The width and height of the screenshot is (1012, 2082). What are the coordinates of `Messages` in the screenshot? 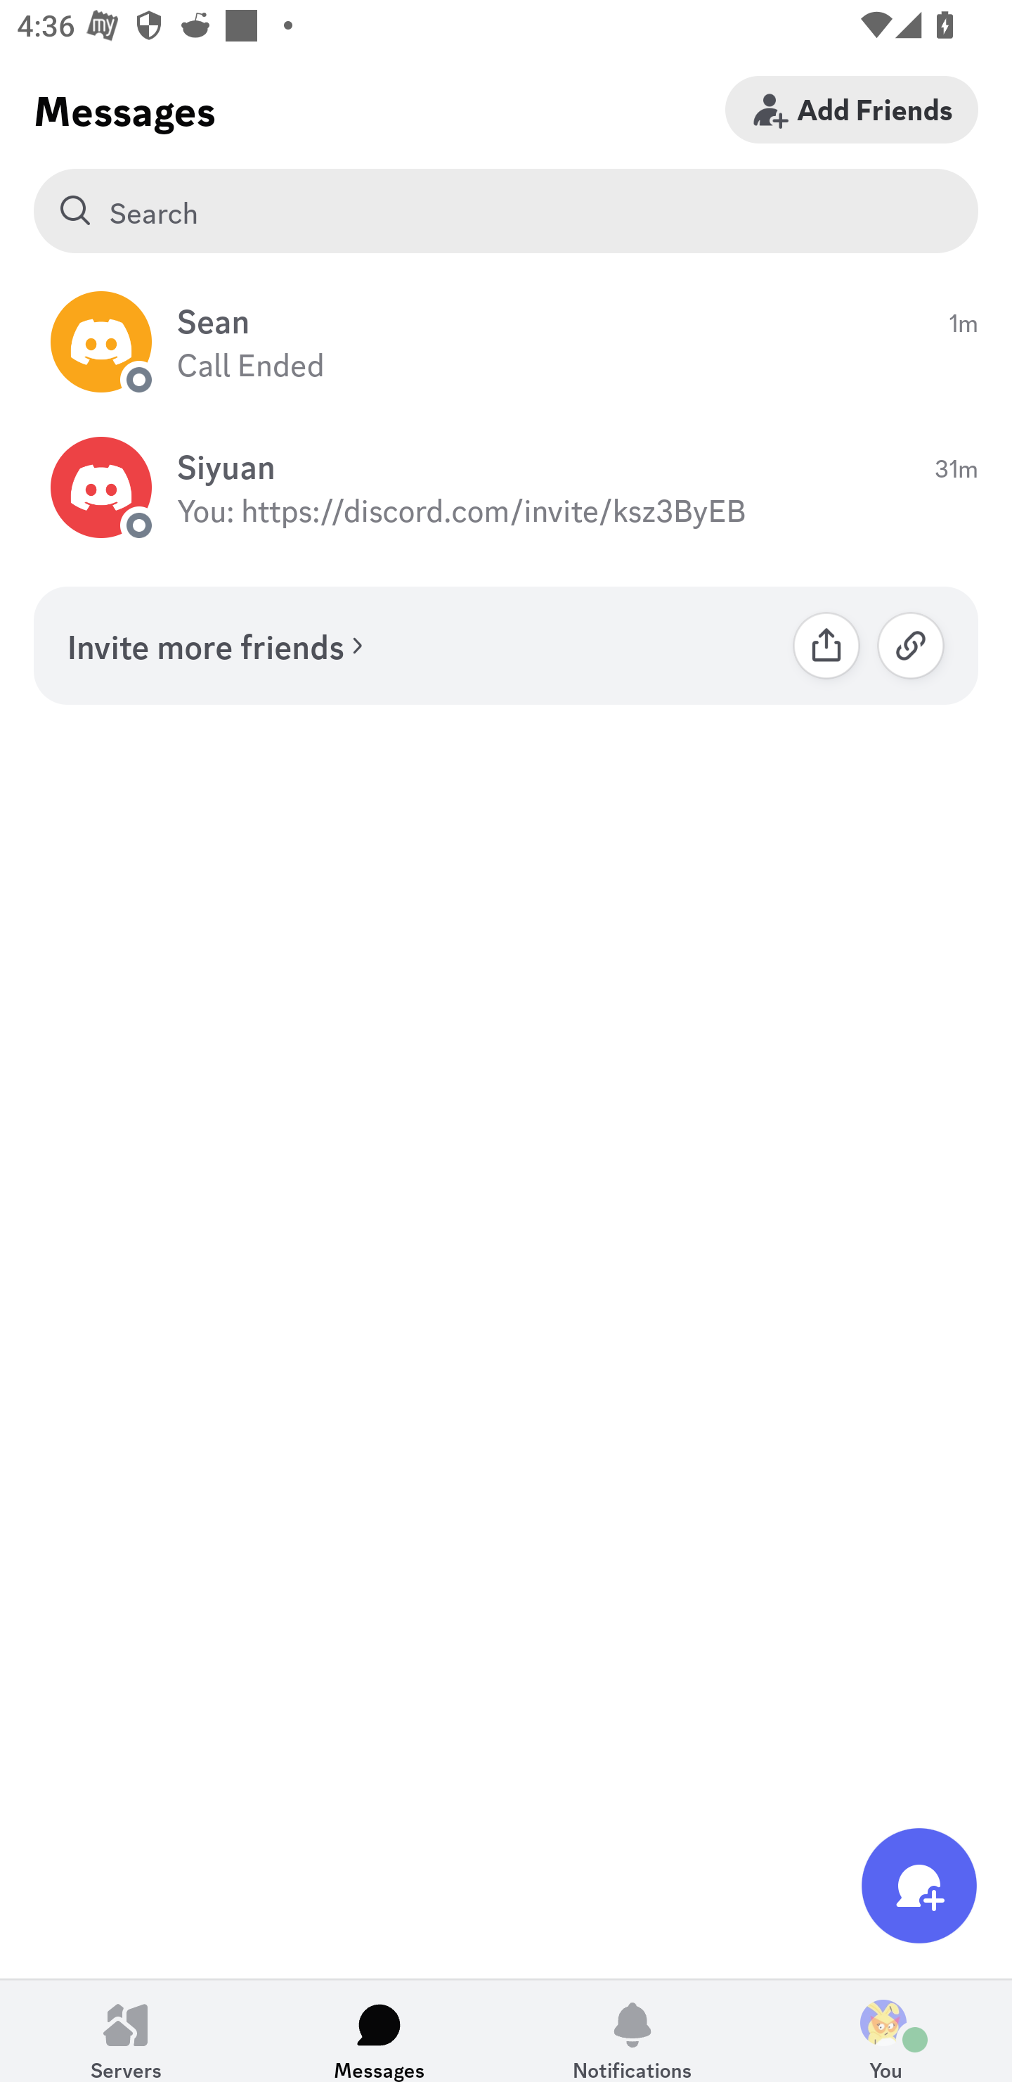 It's located at (379, 2031).